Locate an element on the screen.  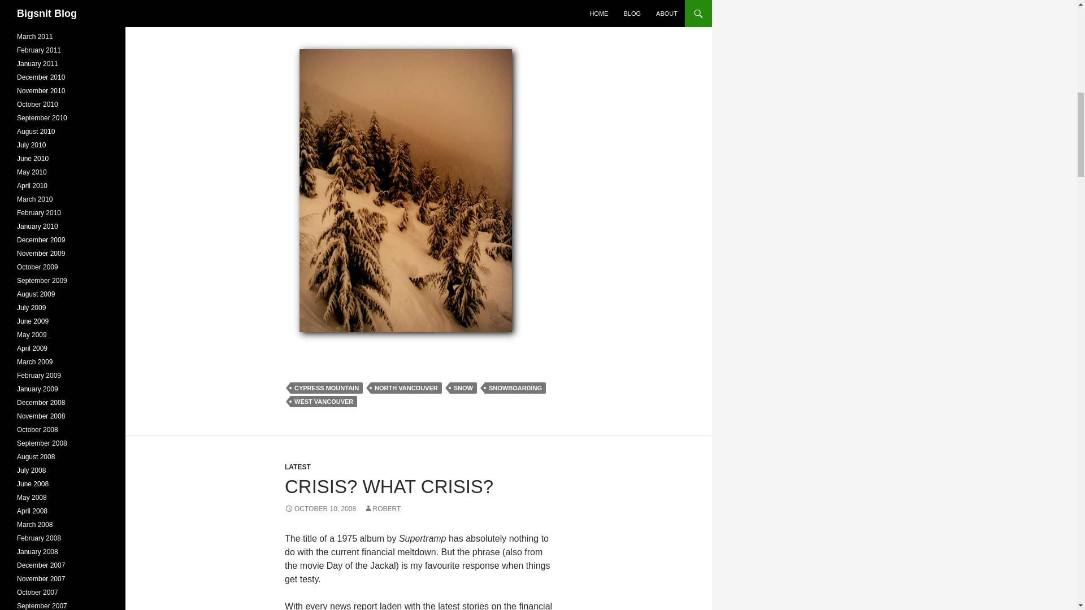
ROBERT is located at coordinates (382, 509).